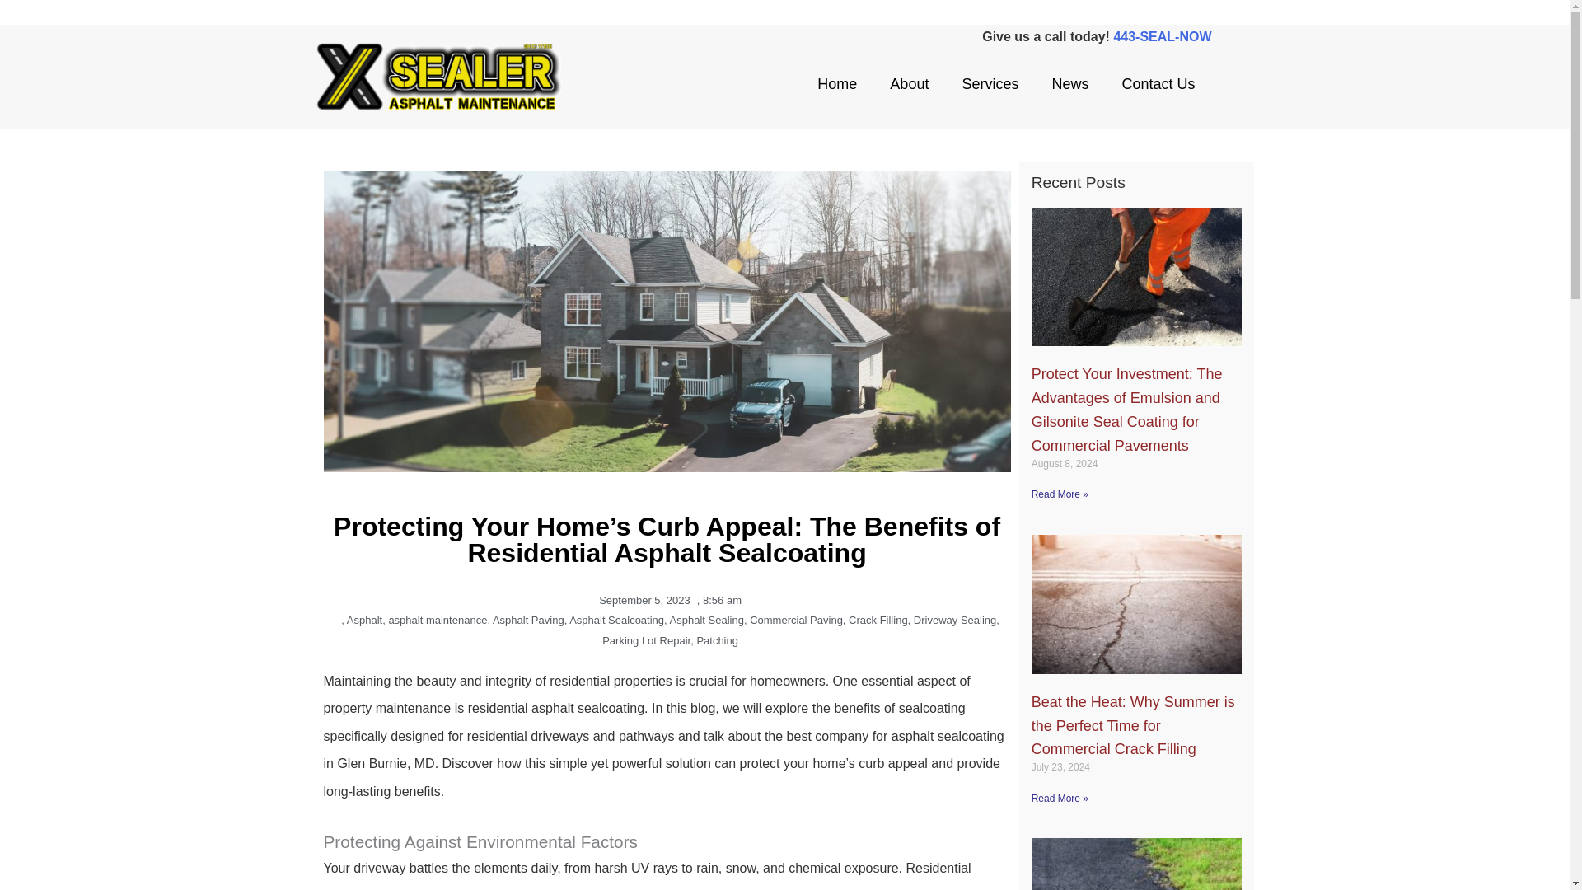 This screenshot has width=1582, height=890. What do you see at coordinates (955, 620) in the screenshot?
I see `Driveway Sealing` at bounding box center [955, 620].